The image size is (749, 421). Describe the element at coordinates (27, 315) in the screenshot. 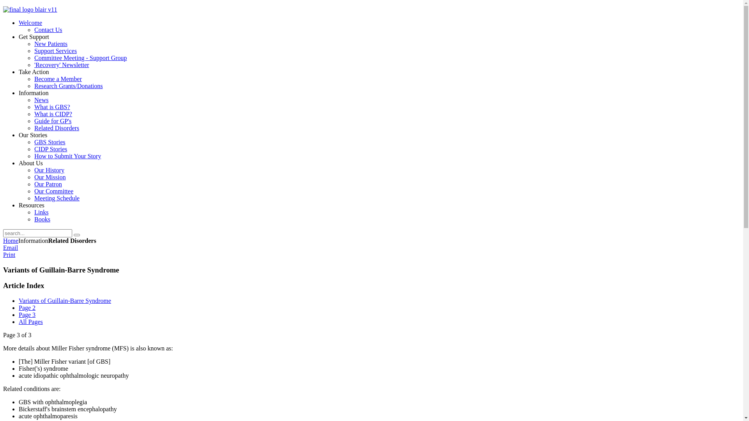

I see `Page 3` at that location.